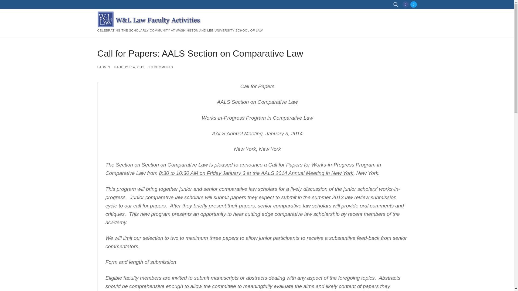 This screenshot has height=291, width=518. I want to click on ADMIN, so click(104, 67).